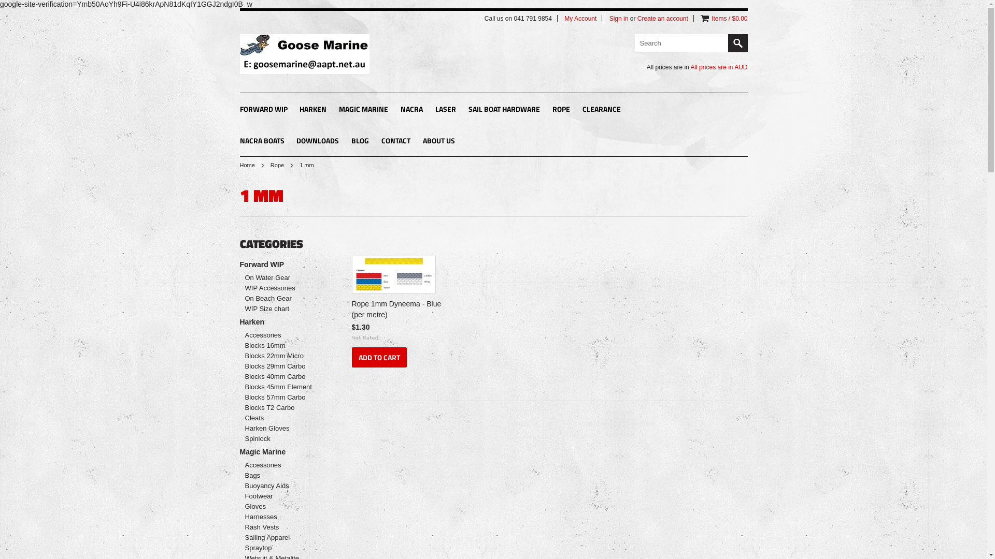  Describe the element at coordinates (396, 142) in the screenshot. I see `CONTACT` at that location.